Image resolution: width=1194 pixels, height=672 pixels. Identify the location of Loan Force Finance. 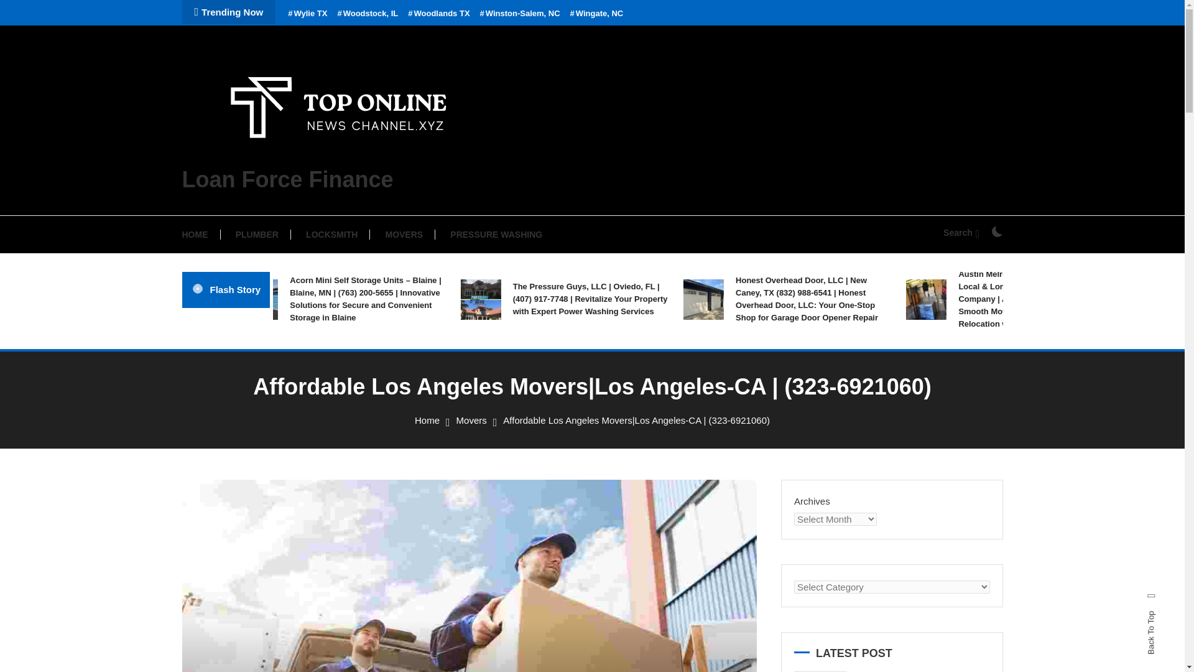
(287, 179).